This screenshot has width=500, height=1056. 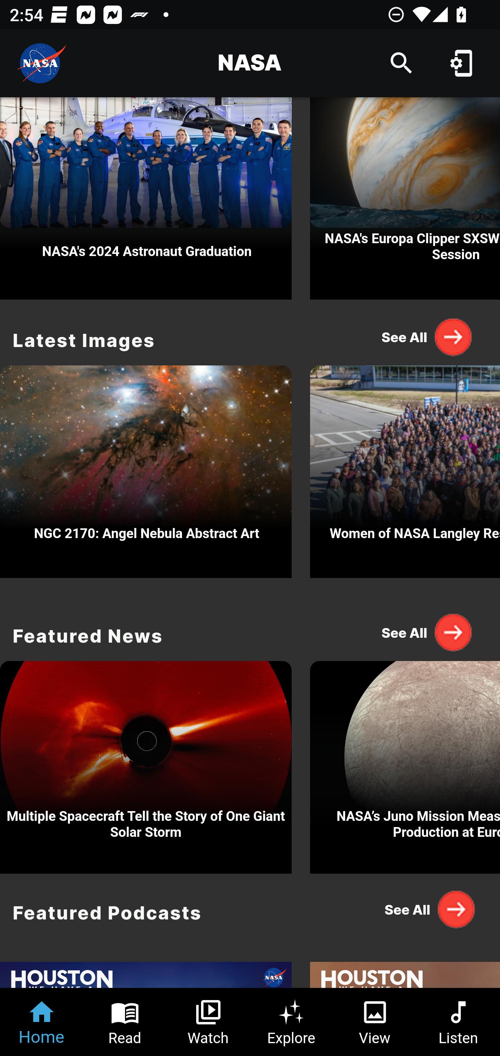 What do you see at coordinates (405, 468) in the screenshot?
I see `Women of NASA Langley Research Center` at bounding box center [405, 468].